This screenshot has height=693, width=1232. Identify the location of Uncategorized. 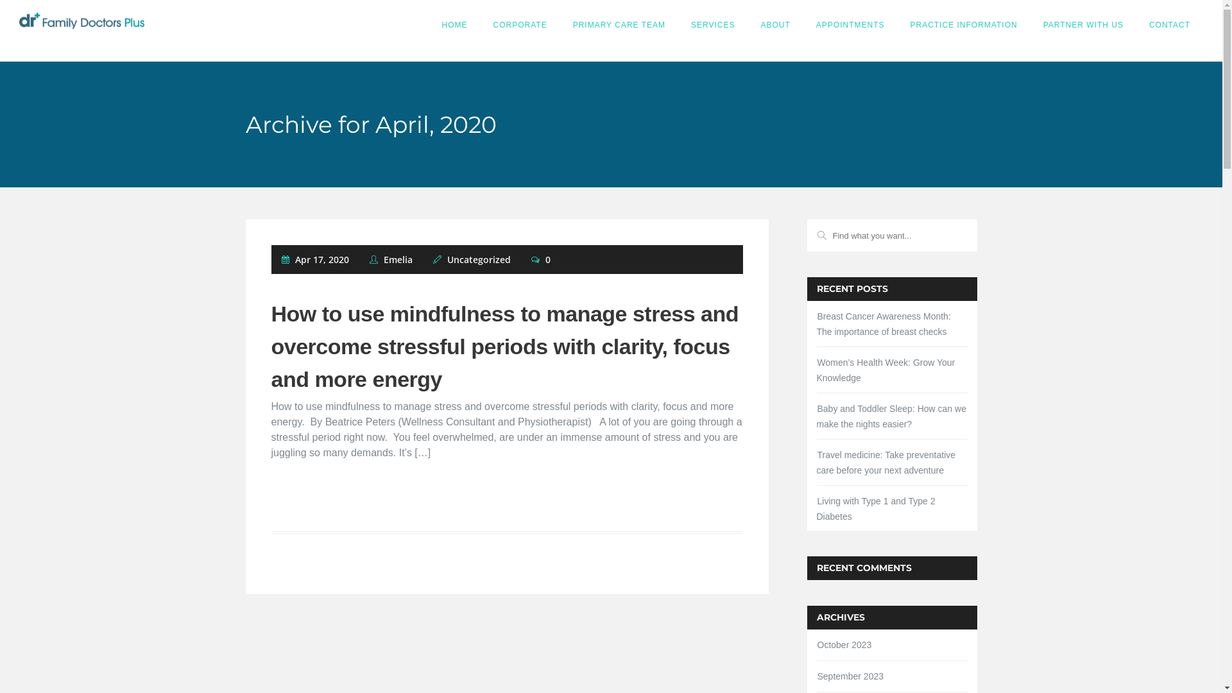
(479, 259).